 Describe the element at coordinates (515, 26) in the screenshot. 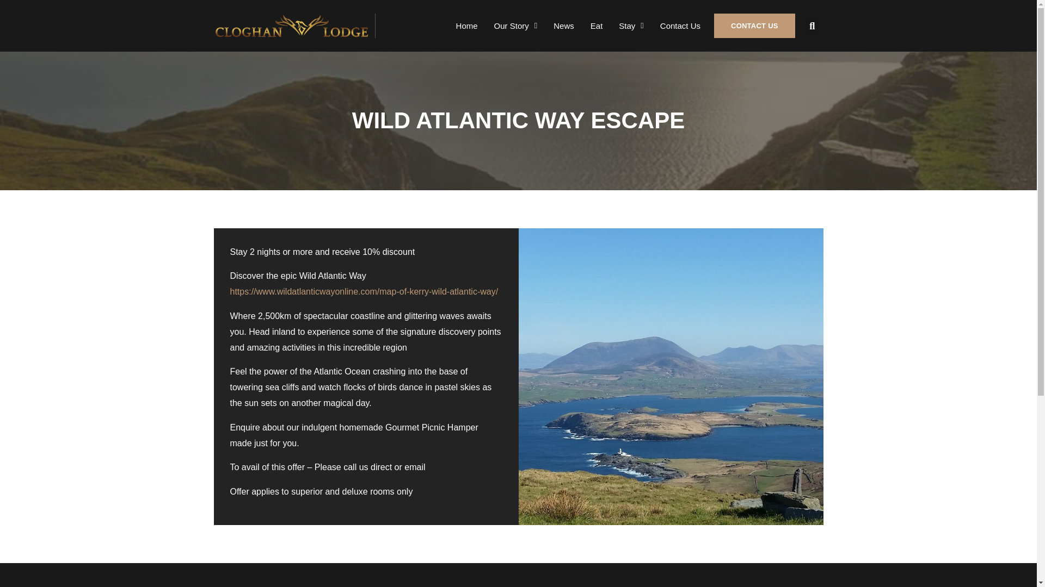

I see `Our Story` at that location.